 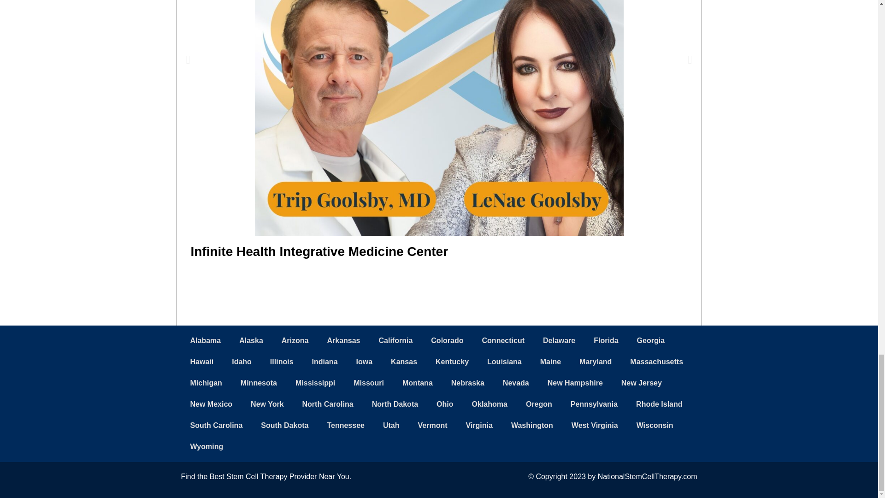 I want to click on Connecticut, so click(x=503, y=341).